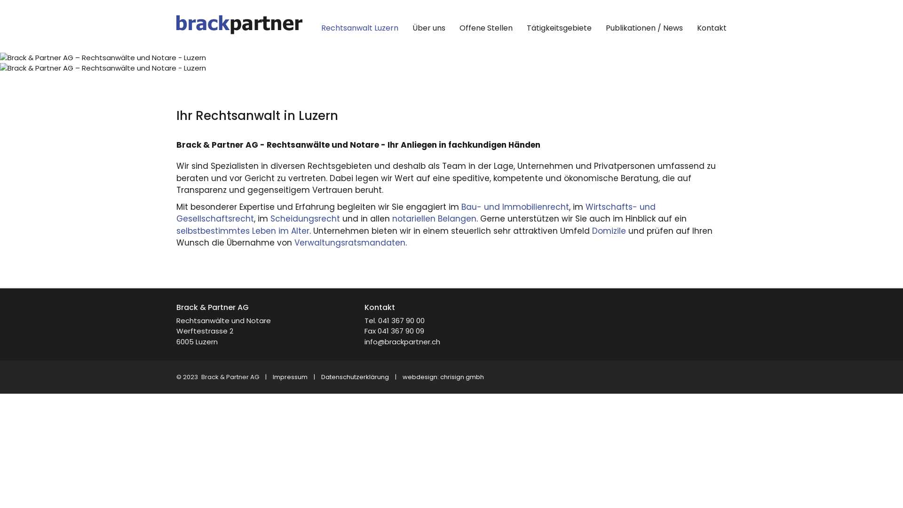 The height and width of the screenshot is (508, 903). What do you see at coordinates (395, 320) in the screenshot?
I see `Tel. 041 367 90 00` at bounding box center [395, 320].